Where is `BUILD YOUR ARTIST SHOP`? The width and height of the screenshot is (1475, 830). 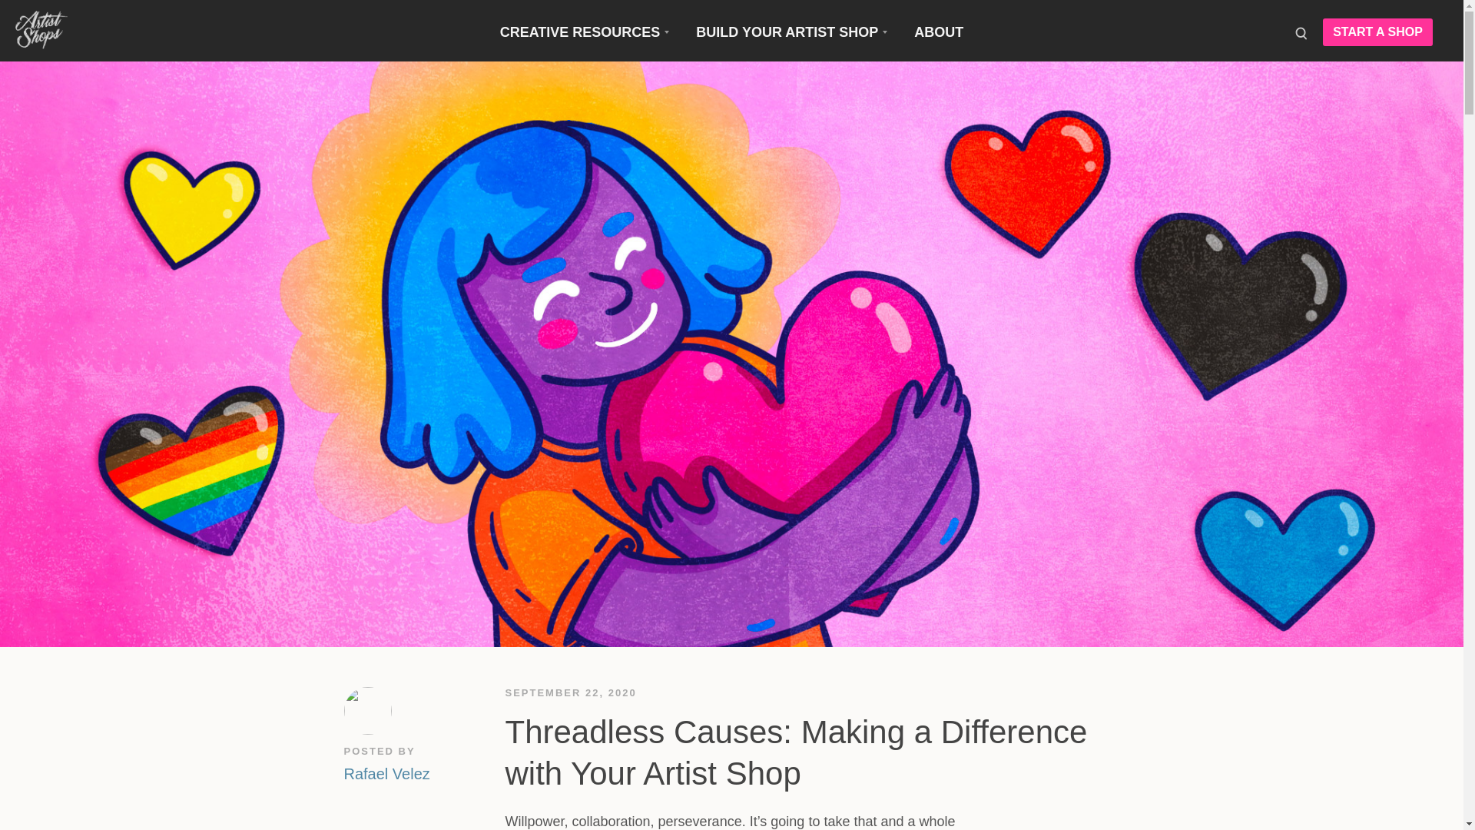
BUILD YOUR ARTIST SHOP is located at coordinates (791, 32).